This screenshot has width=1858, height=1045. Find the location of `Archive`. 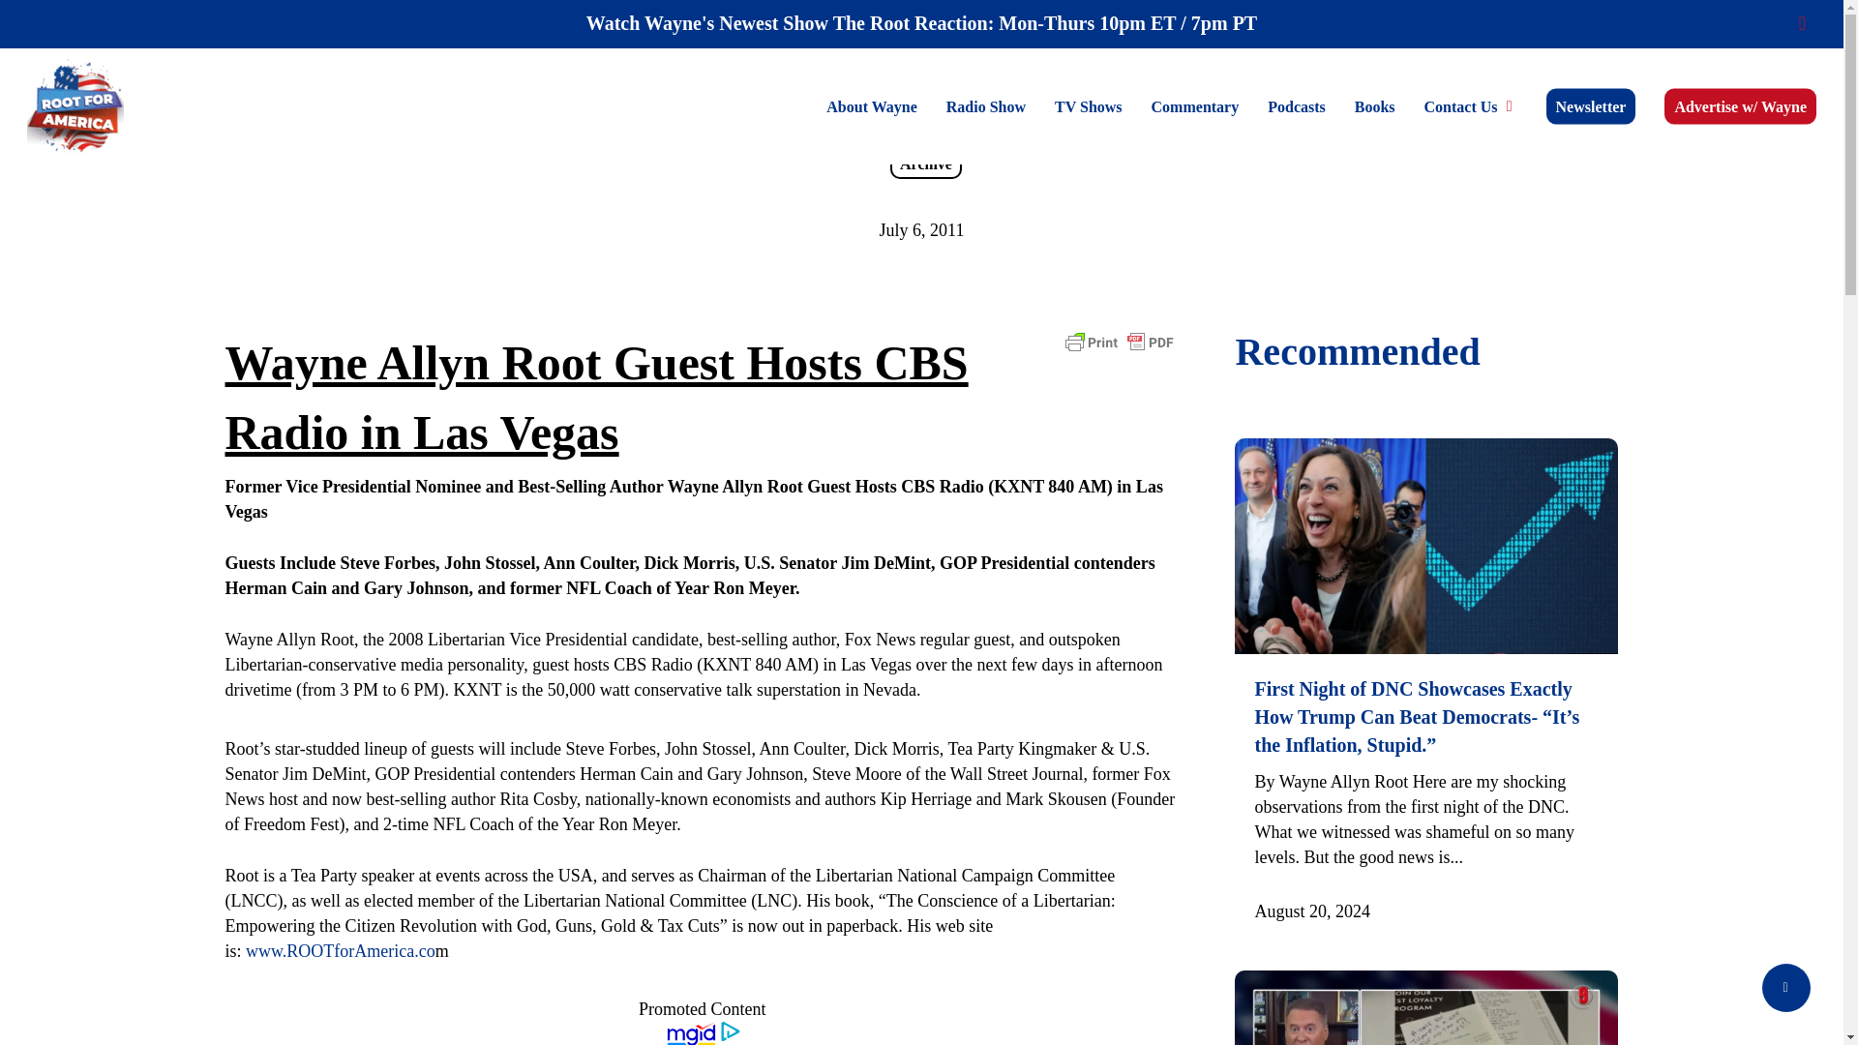

Archive is located at coordinates (925, 164).